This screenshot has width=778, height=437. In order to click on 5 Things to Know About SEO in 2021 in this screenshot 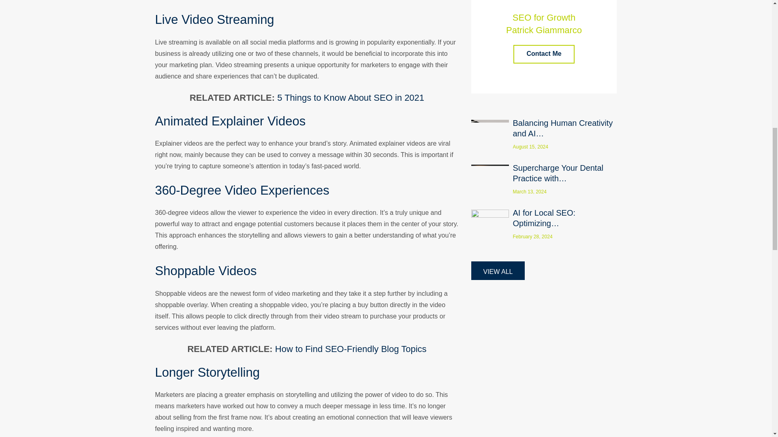, I will do `click(350, 97)`.